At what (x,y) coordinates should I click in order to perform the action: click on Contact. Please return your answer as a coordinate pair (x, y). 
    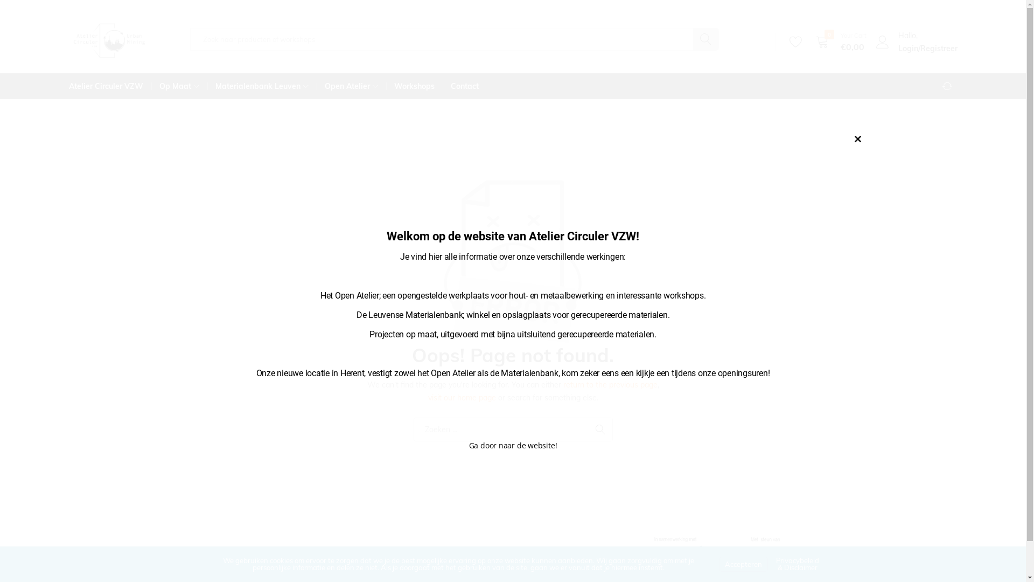
    Looking at the image, I should click on (465, 86).